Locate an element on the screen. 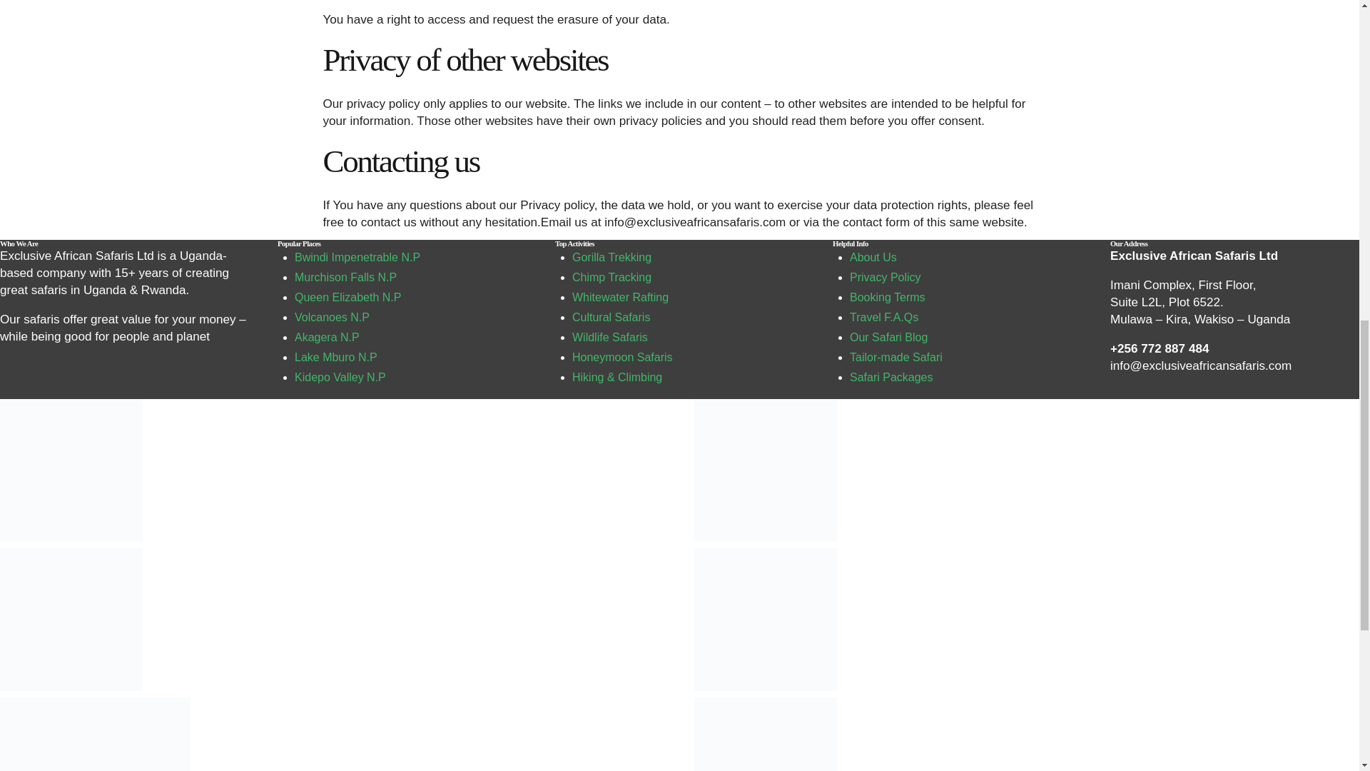 This screenshot has width=1370, height=771. Queen Elizabeth N.P is located at coordinates (347, 297).